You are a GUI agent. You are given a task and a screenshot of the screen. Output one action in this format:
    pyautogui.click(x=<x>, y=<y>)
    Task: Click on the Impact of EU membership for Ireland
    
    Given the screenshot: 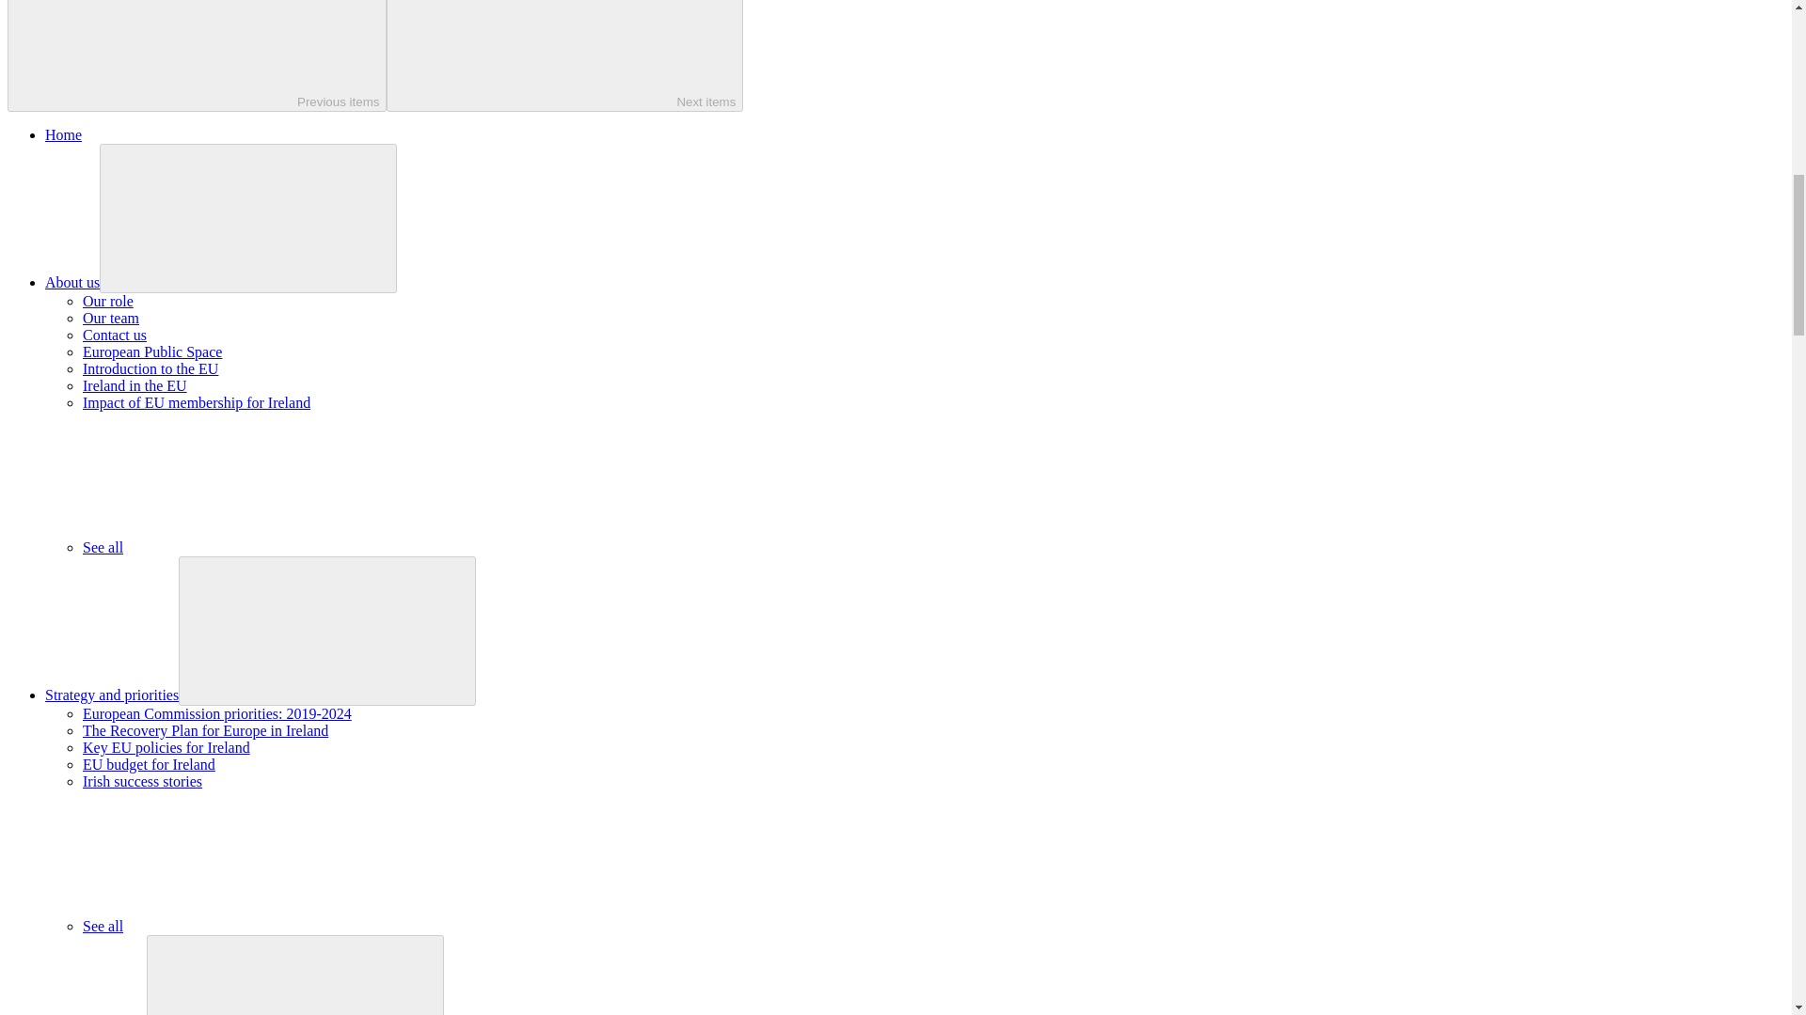 What is the action you would take?
    pyautogui.click(x=197, y=402)
    